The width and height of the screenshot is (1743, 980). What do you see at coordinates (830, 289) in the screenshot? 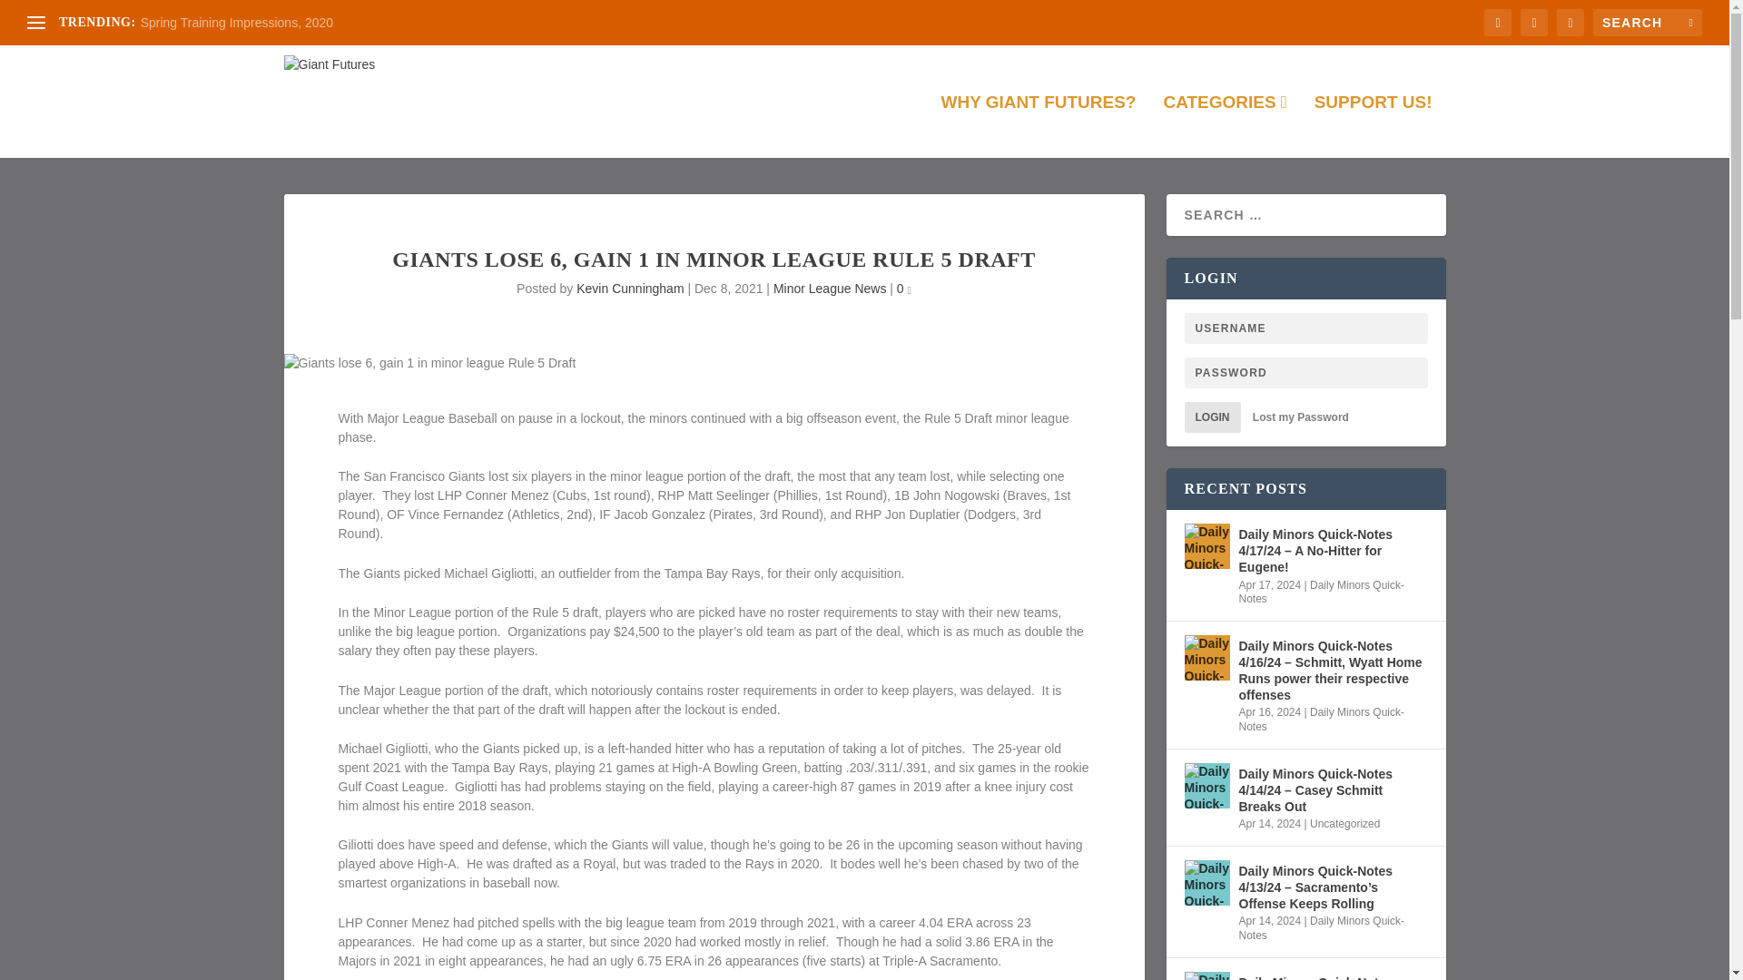
I see `Minor League News` at bounding box center [830, 289].